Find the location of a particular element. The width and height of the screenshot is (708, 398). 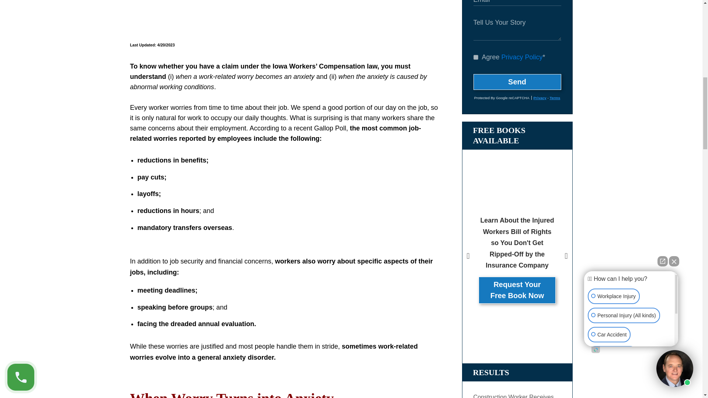

1 is located at coordinates (476, 57).